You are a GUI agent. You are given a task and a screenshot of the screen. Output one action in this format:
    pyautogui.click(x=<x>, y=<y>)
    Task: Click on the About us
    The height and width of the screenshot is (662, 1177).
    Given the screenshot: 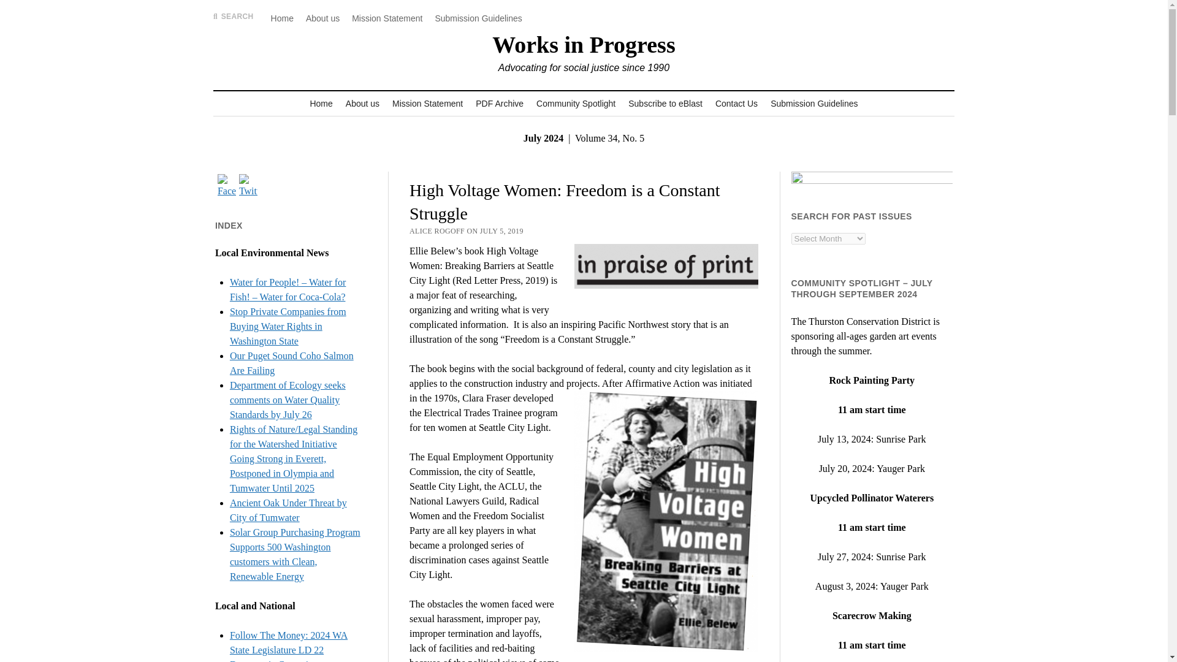 What is the action you would take?
    pyautogui.click(x=363, y=104)
    